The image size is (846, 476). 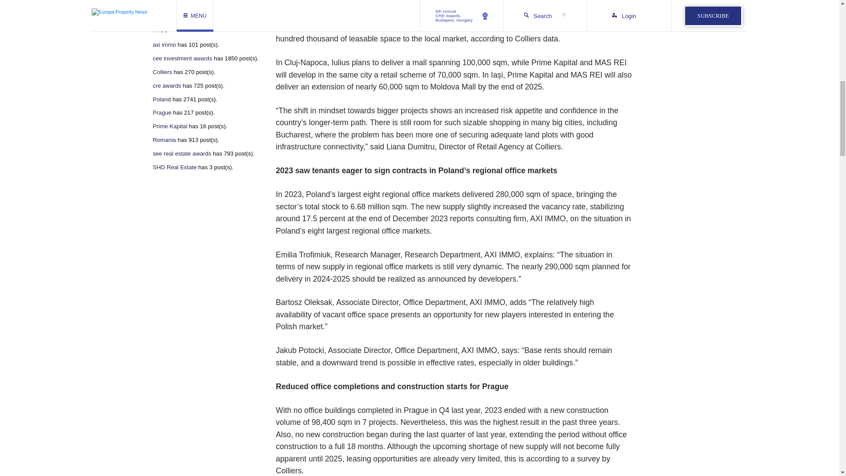 What do you see at coordinates (164, 45) in the screenshot?
I see `View all posts in axi immo` at bounding box center [164, 45].